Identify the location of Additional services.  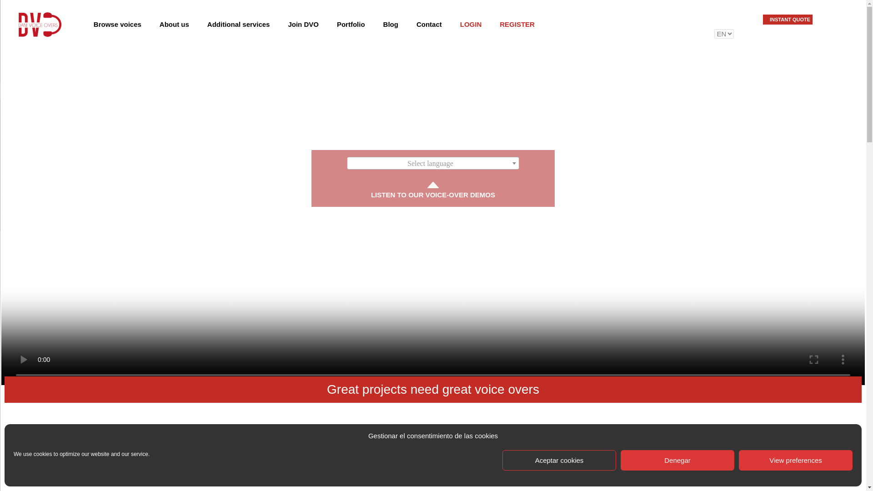
(238, 25).